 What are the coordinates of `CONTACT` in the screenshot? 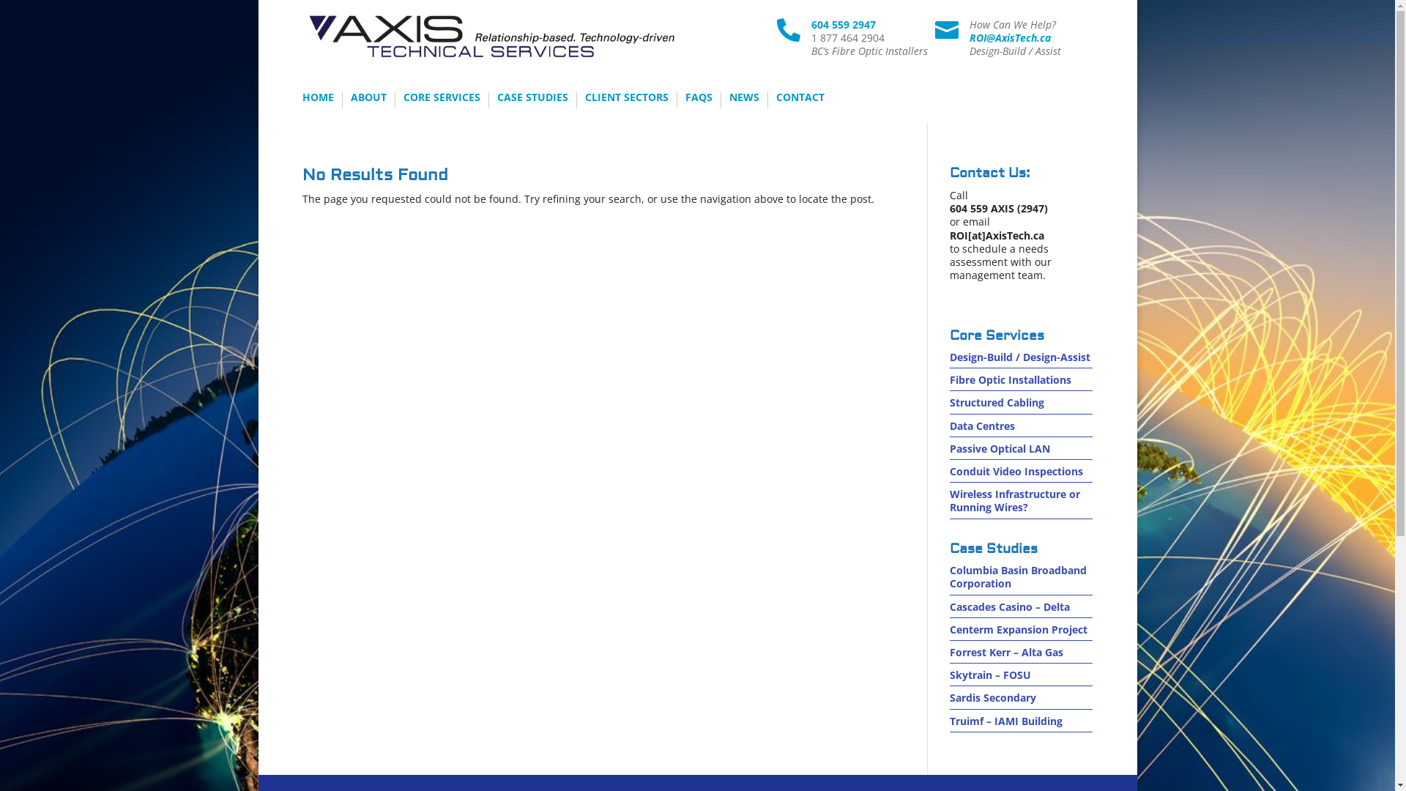 It's located at (800, 100).